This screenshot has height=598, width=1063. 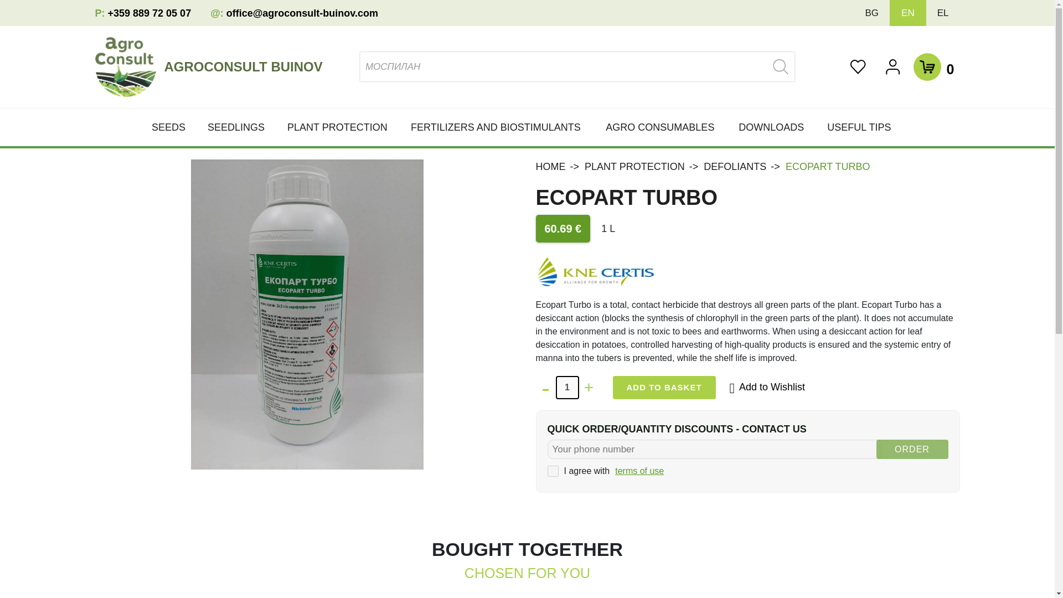 What do you see at coordinates (553, 471) in the screenshot?
I see `on` at bounding box center [553, 471].